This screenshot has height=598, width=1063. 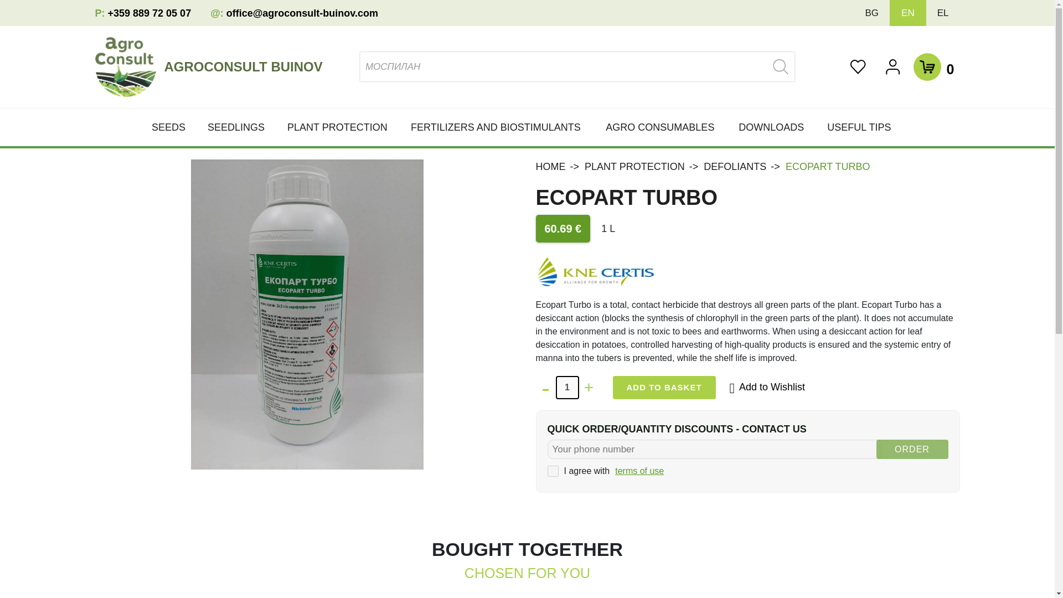 What do you see at coordinates (553, 471) in the screenshot?
I see `on` at bounding box center [553, 471].